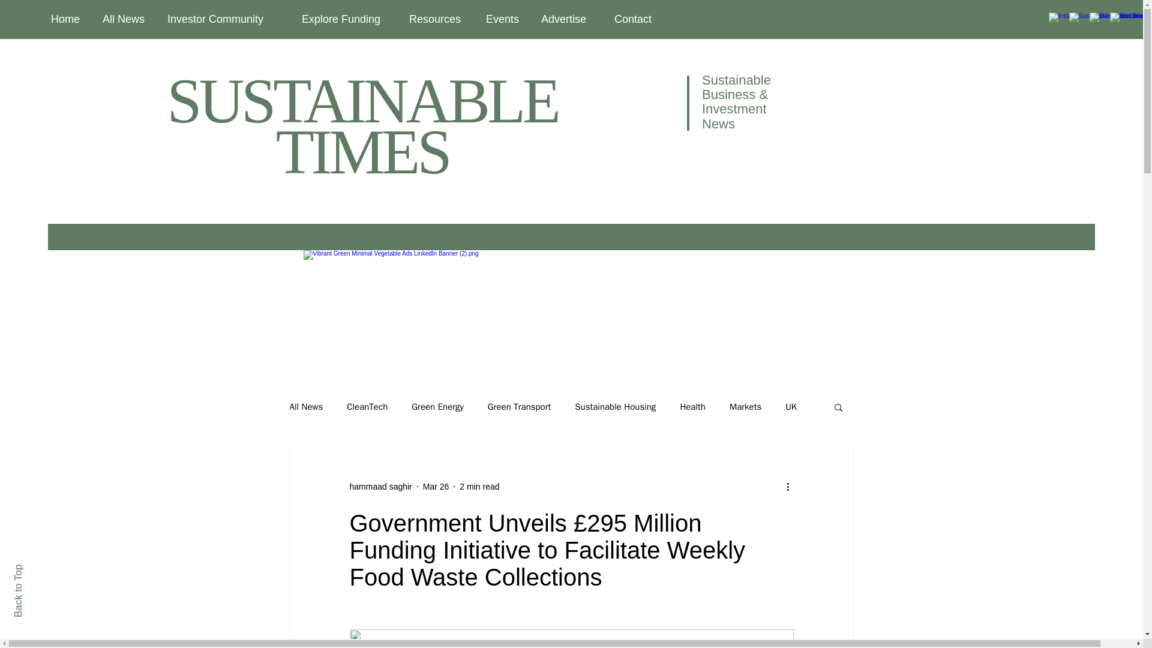 The height and width of the screenshot is (648, 1152). Describe the element at coordinates (638, 19) in the screenshot. I see `Contact` at that location.